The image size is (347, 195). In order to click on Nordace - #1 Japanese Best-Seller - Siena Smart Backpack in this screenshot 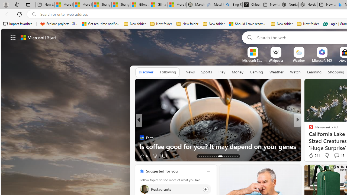, I will do `click(308, 5)`.